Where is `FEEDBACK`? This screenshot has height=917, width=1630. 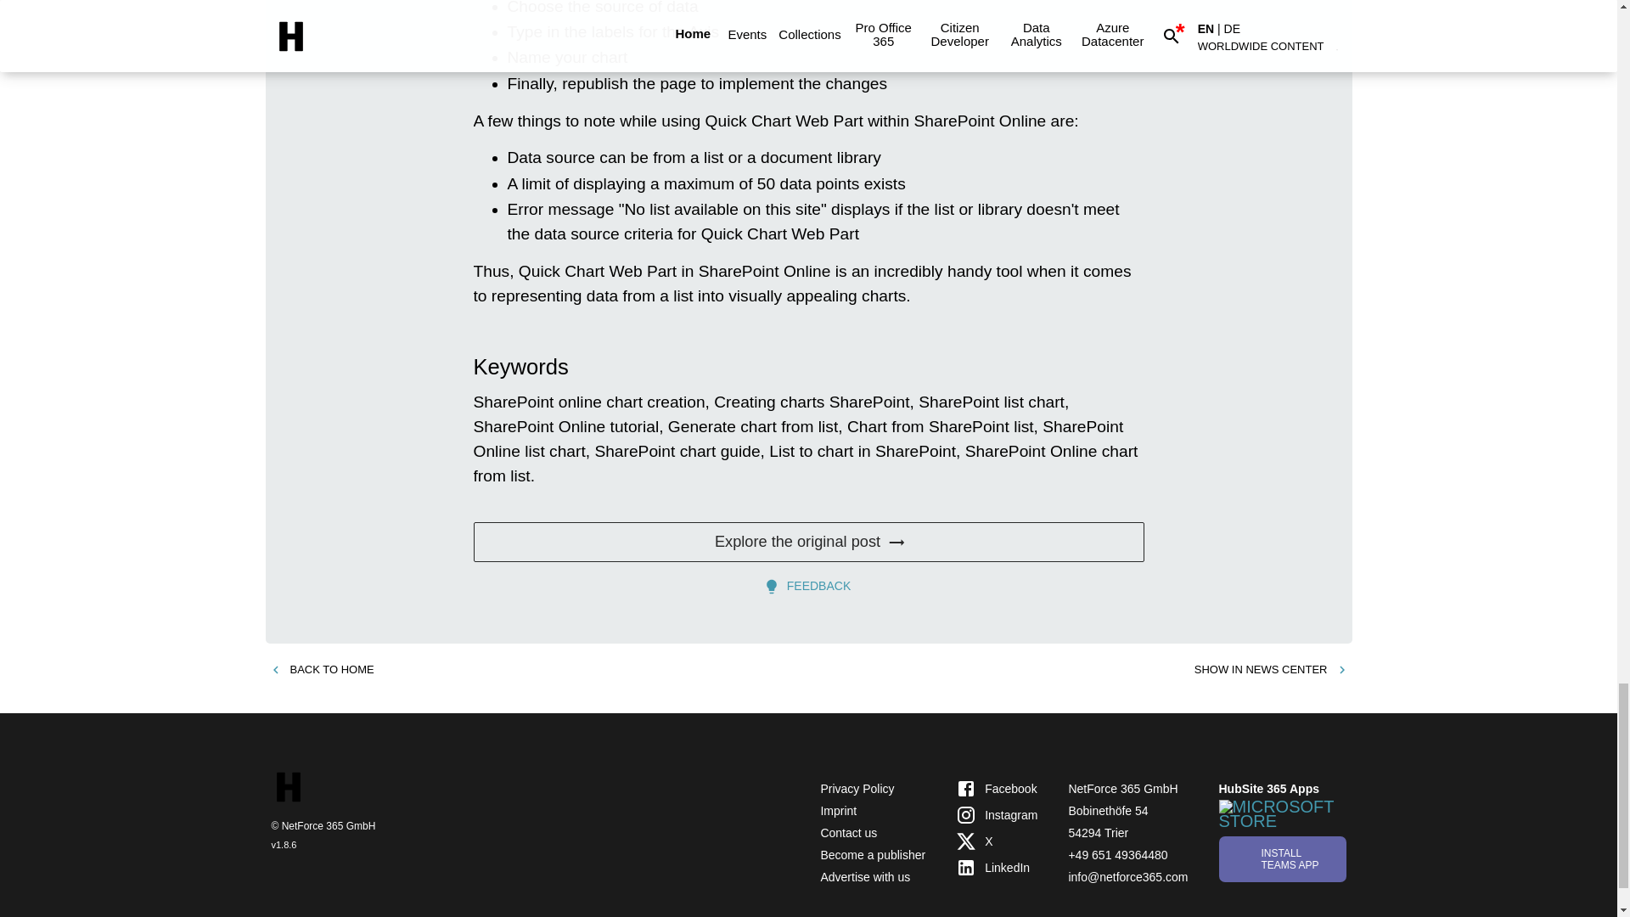 FEEDBACK is located at coordinates (808, 586).